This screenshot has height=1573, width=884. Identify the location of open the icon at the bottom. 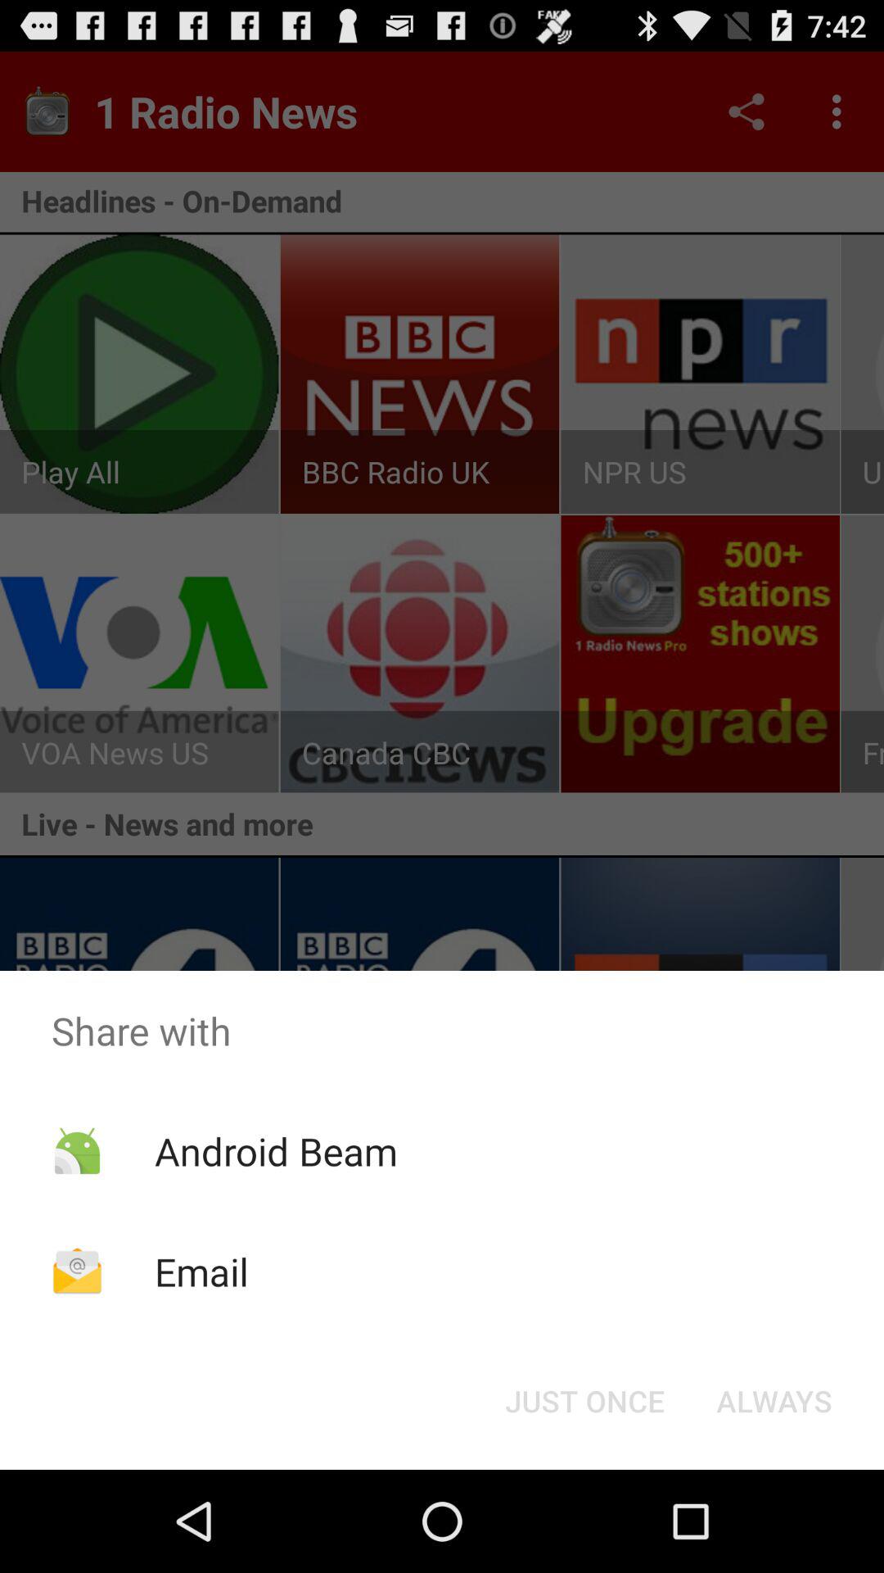
(584, 1401).